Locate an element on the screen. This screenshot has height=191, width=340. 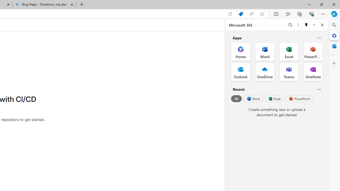
OneDrive Office App is located at coordinates (265, 72).